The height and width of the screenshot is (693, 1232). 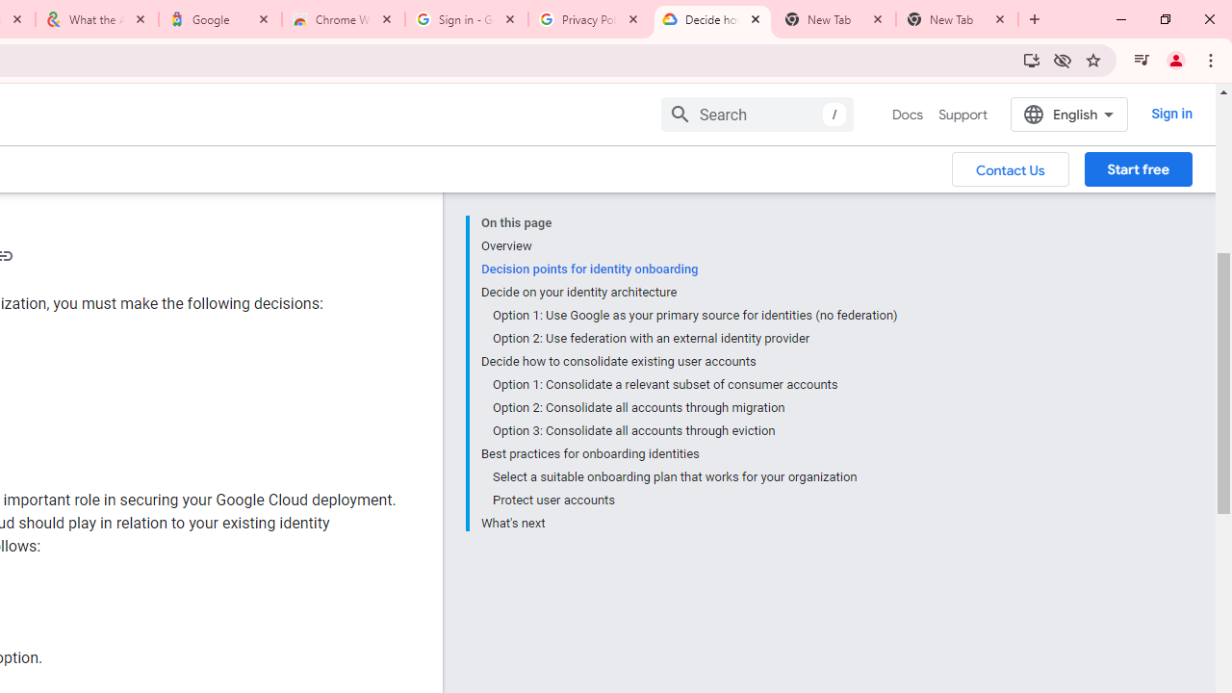 What do you see at coordinates (695, 408) in the screenshot?
I see `Option 2: Consolidate all accounts through migration` at bounding box center [695, 408].